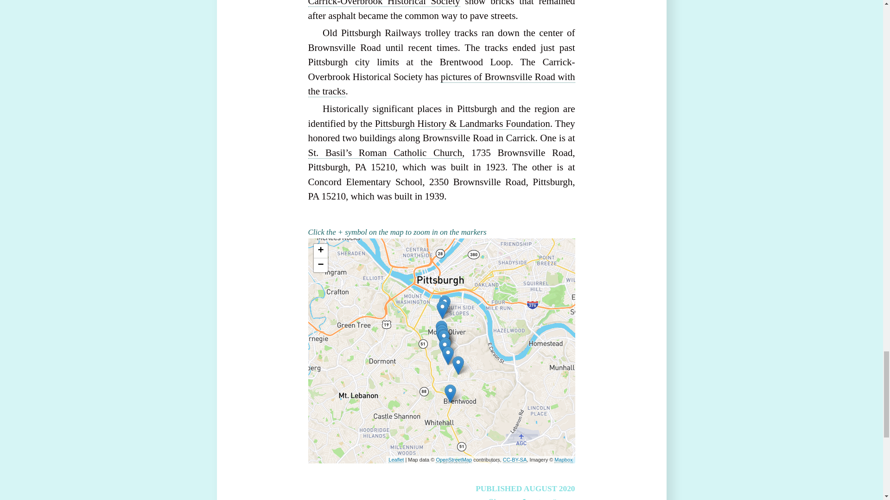 This screenshot has width=890, height=500. I want to click on Zoom in, so click(320, 251).